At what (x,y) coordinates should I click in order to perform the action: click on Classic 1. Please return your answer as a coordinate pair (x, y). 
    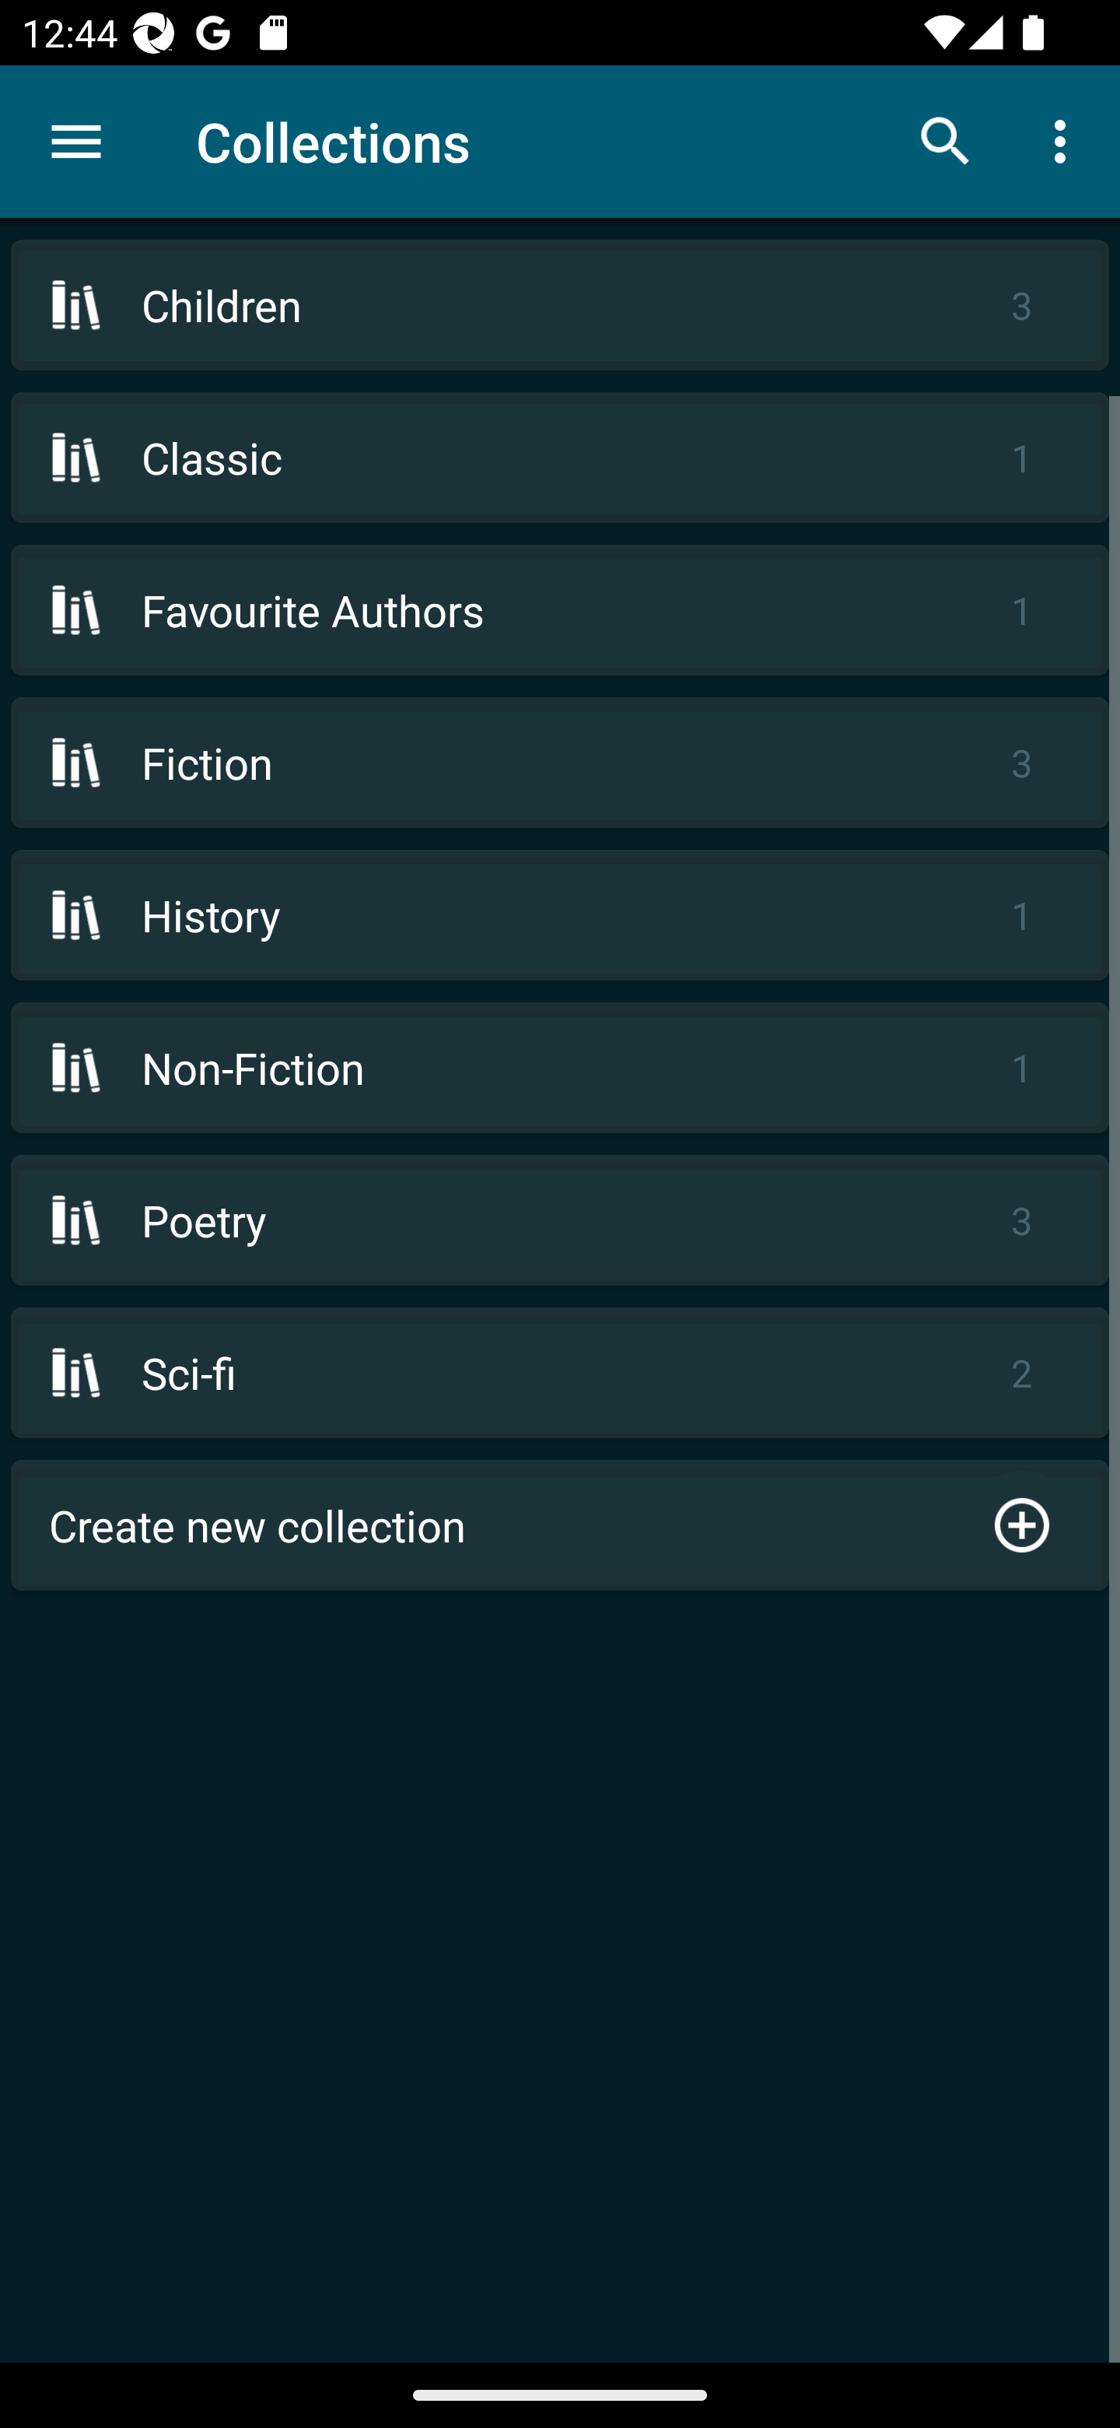
    Looking at the image, I should click on (560, 458).